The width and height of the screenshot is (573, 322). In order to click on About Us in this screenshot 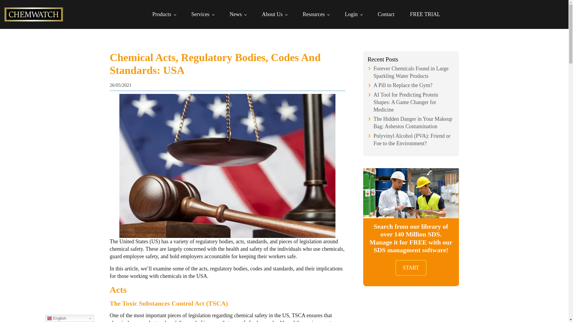, I will do `click(274, 14)`.